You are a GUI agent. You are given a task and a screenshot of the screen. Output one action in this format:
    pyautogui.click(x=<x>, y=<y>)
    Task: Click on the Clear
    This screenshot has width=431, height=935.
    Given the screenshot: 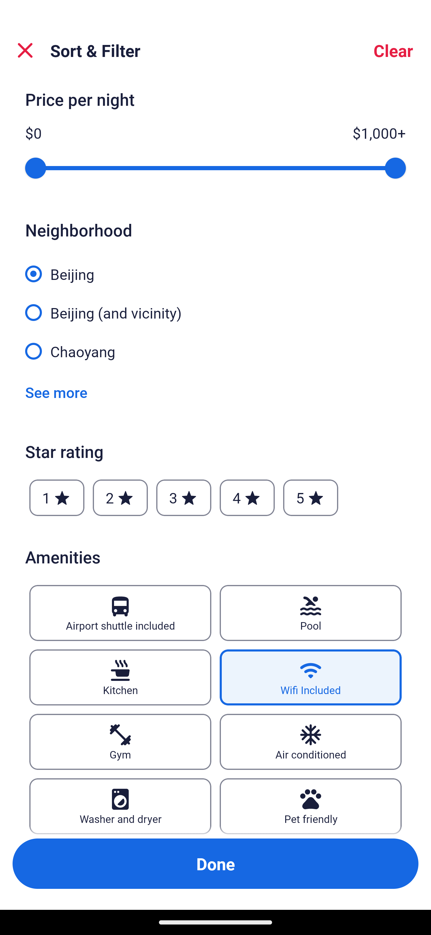 What is the action you would take?
    pyautogui.click(x=393, y=50)
    